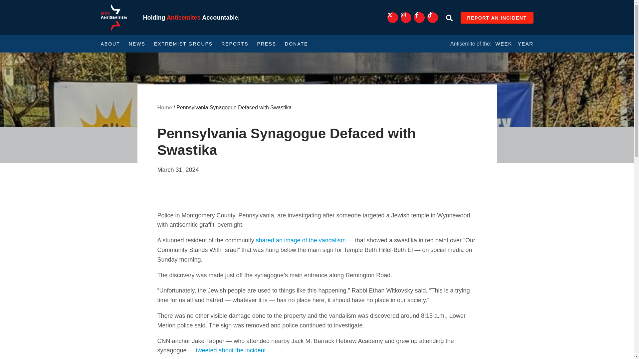 This screenshot has width=639, height=359. What do you see at coordinates (235, 44) in the screenshot?
I see `REPORTS` at bounding box center [235, 44].